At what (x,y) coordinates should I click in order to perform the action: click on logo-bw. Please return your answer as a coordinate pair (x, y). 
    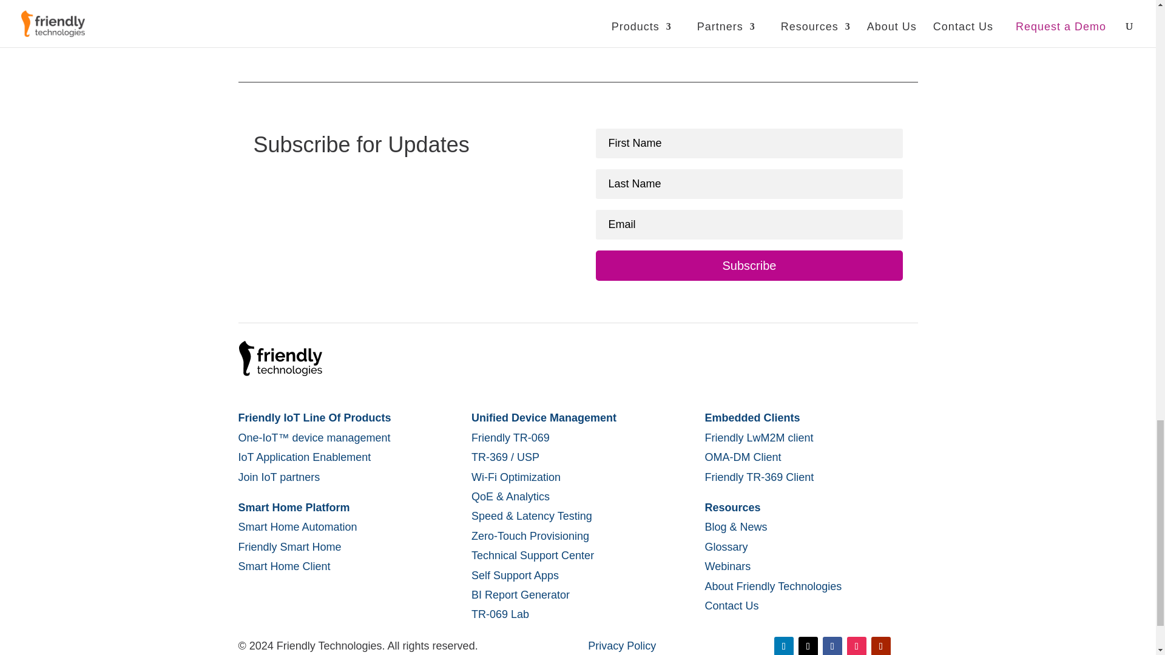
    Looking at the image, I should click on (280, 358).